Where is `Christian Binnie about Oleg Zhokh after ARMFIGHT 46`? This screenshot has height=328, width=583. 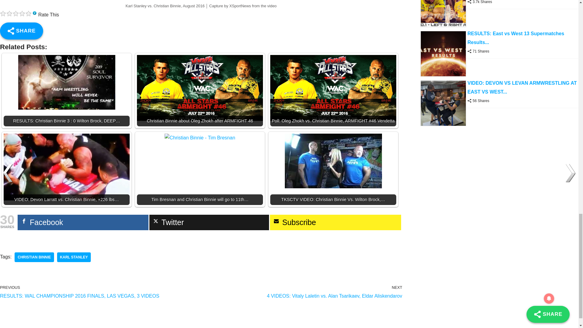
Christian Binnie about Oleg Zhokh after ARMFIGHT 46 is located at coordinates (200, 88).